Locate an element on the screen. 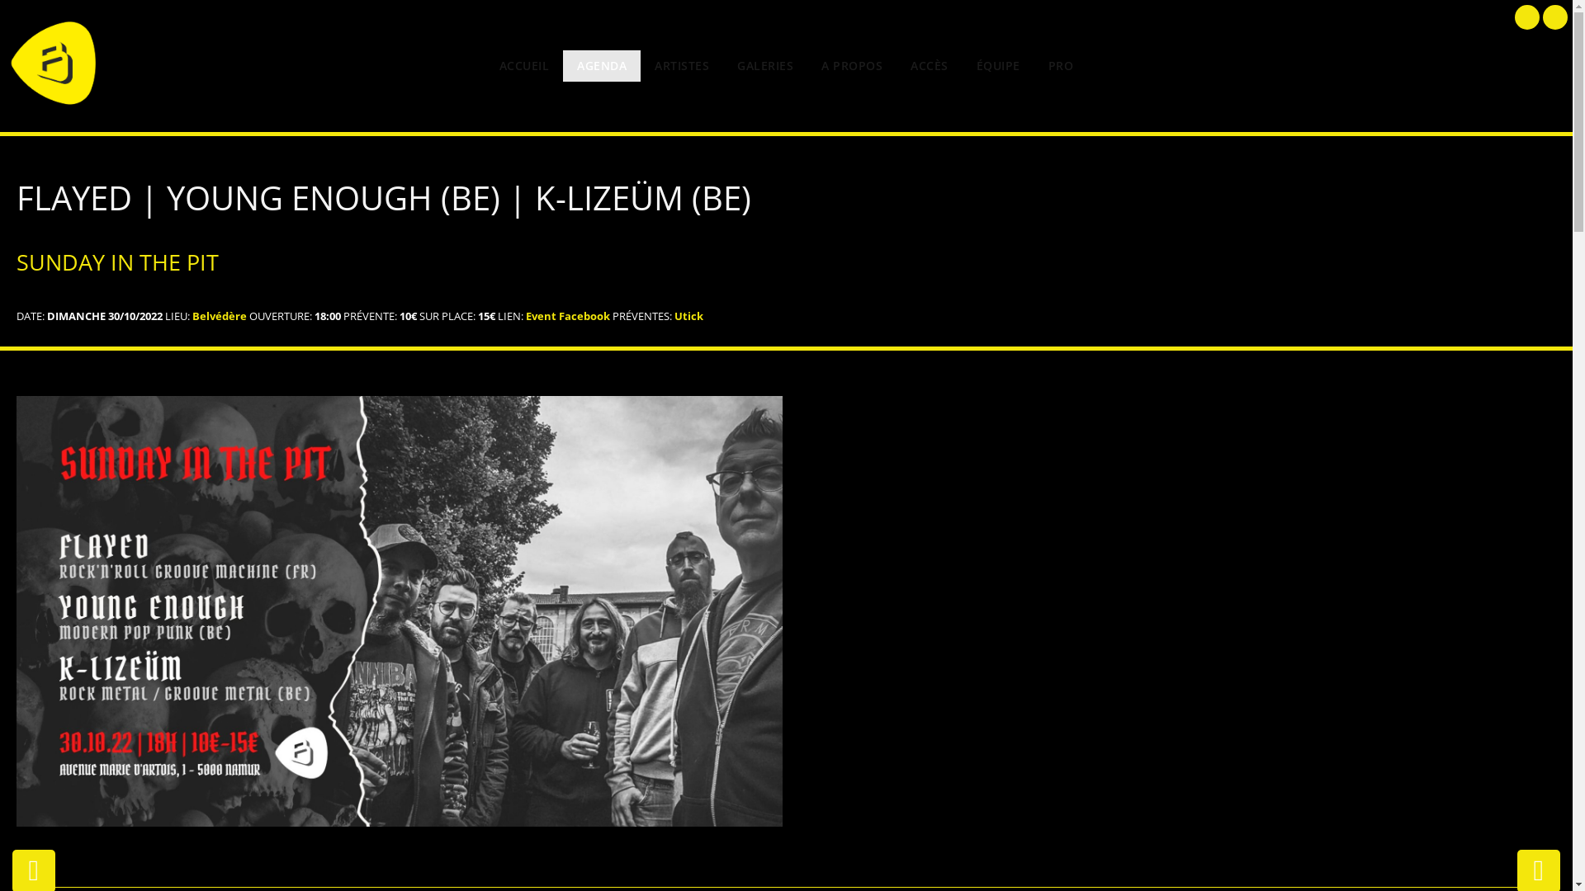 The image size is (1585, 891). ACCUEIL is located at coordinates (525, 66).